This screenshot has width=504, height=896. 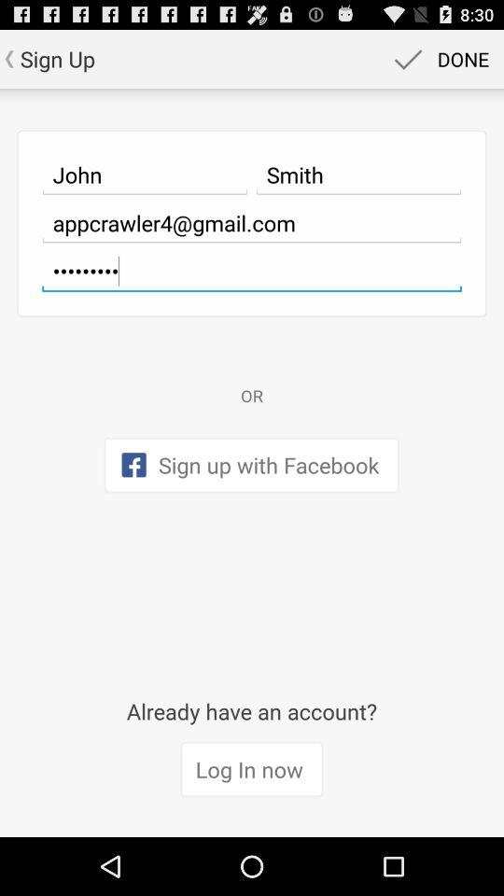 I want to click on scroll to the john item, so click(x=145, y=175).